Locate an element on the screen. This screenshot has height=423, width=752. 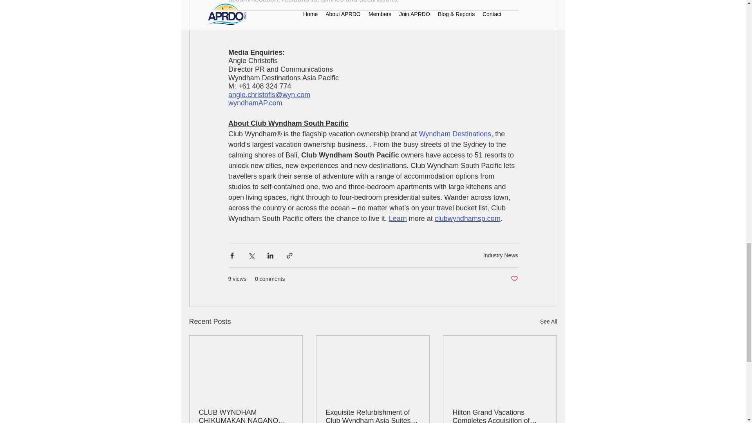
Post not marked as liked is located at coordinates (514, 279).